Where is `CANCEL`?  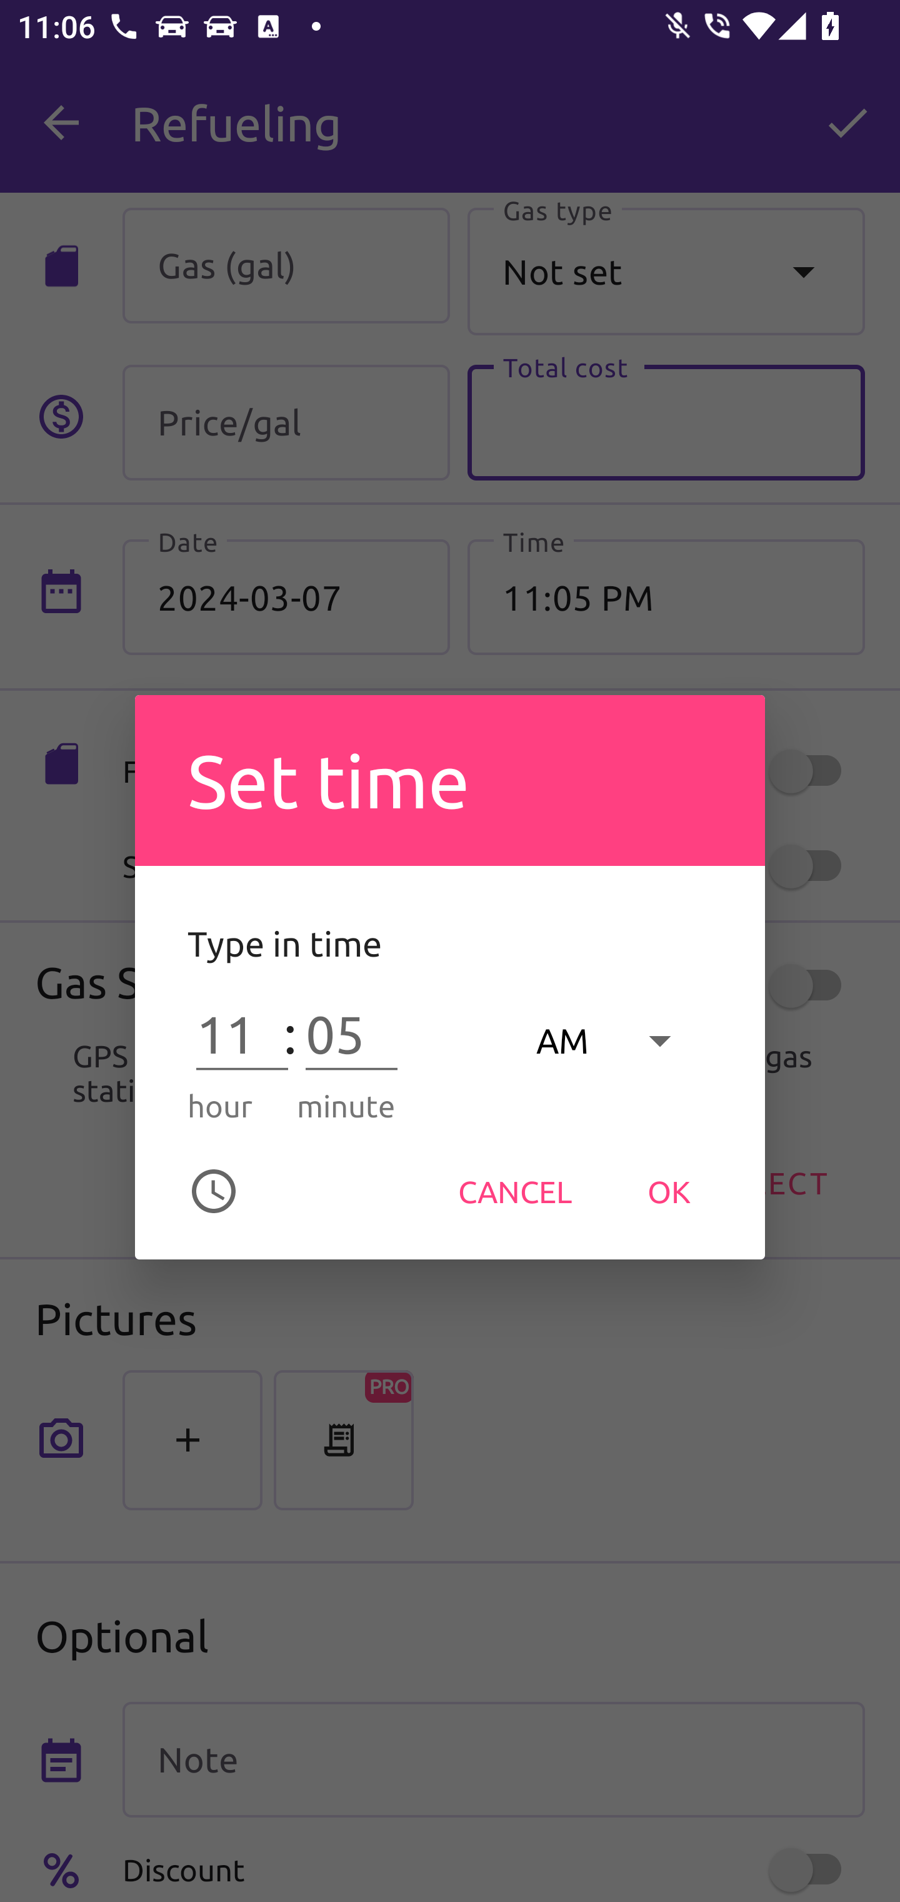 CANCEL is located at coordinates (515, 1191).